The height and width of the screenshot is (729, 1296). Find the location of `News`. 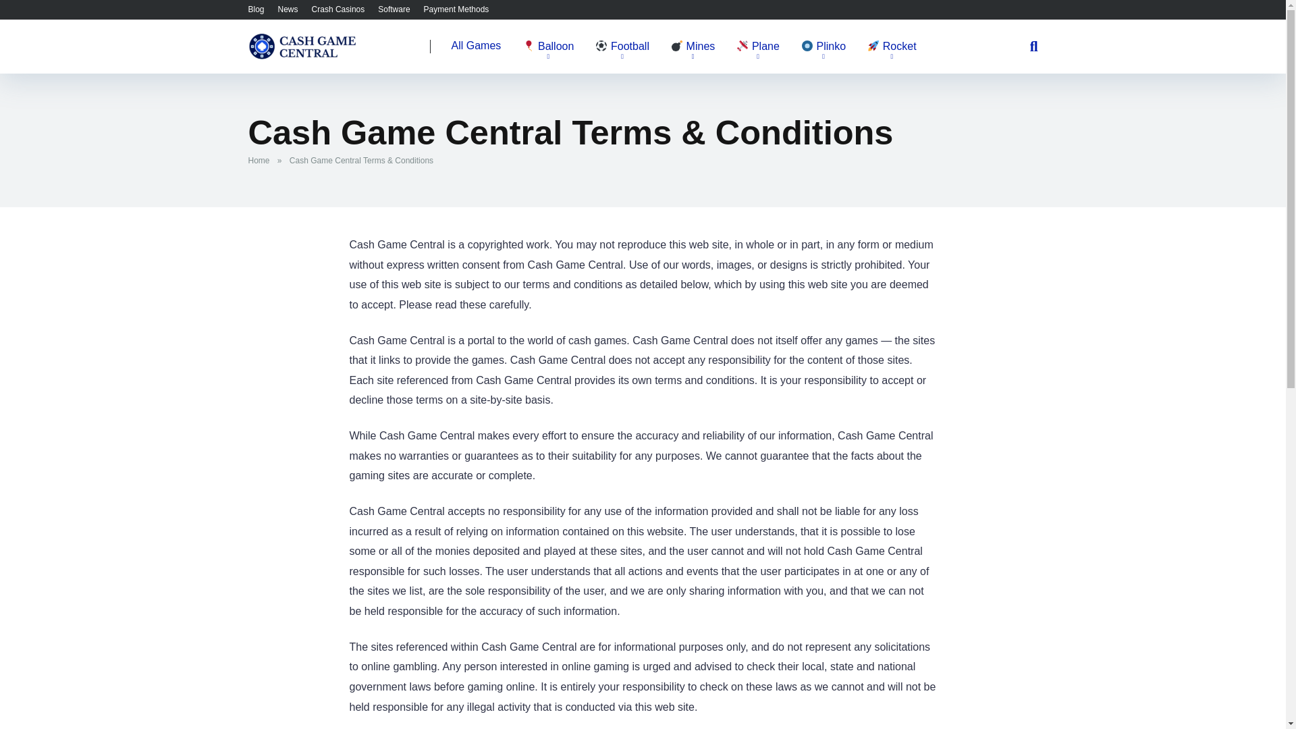

News is located at coordinates (288, 9).